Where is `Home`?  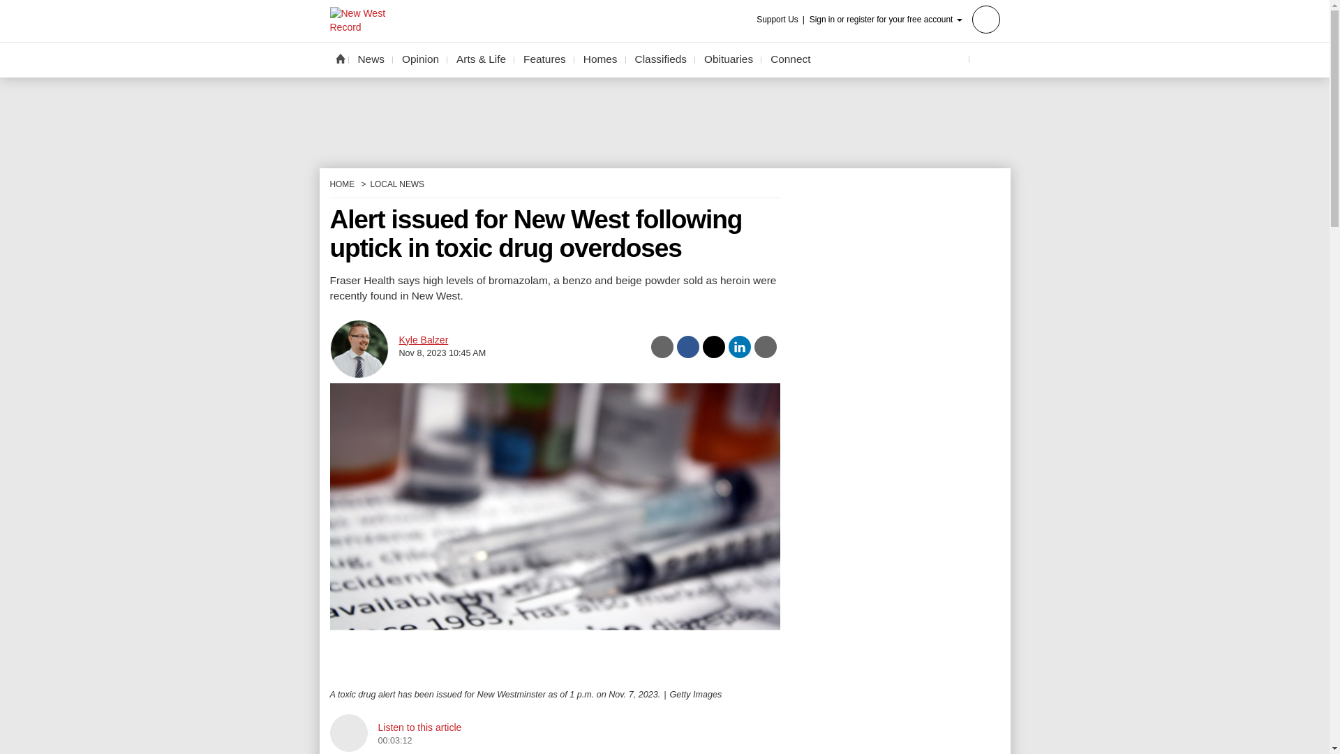 Home is located at coordinates (339, 58).